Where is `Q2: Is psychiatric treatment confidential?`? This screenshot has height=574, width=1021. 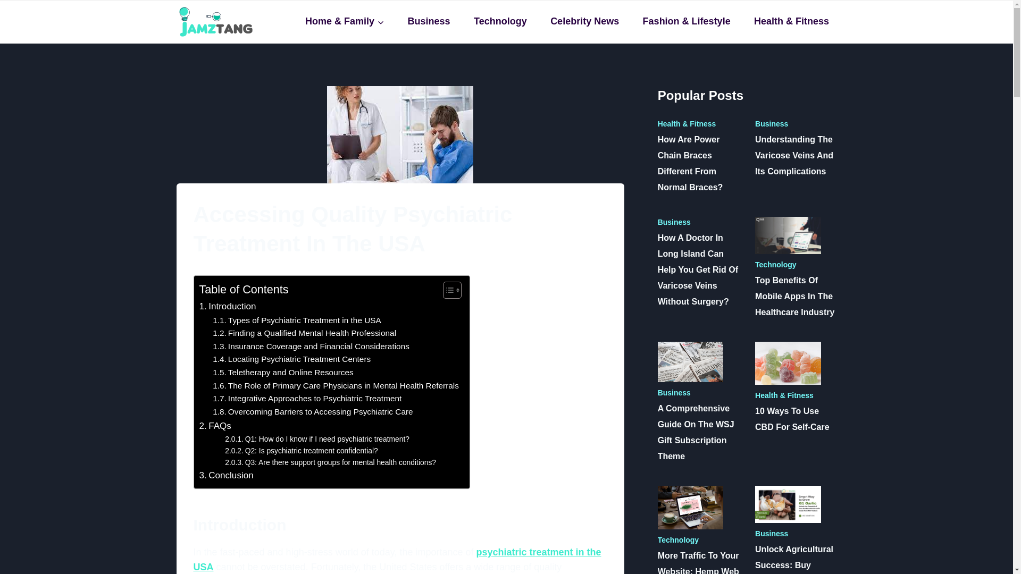 Q2: Is psychiatric treatment confidential? is located at coordinates (301, 451).